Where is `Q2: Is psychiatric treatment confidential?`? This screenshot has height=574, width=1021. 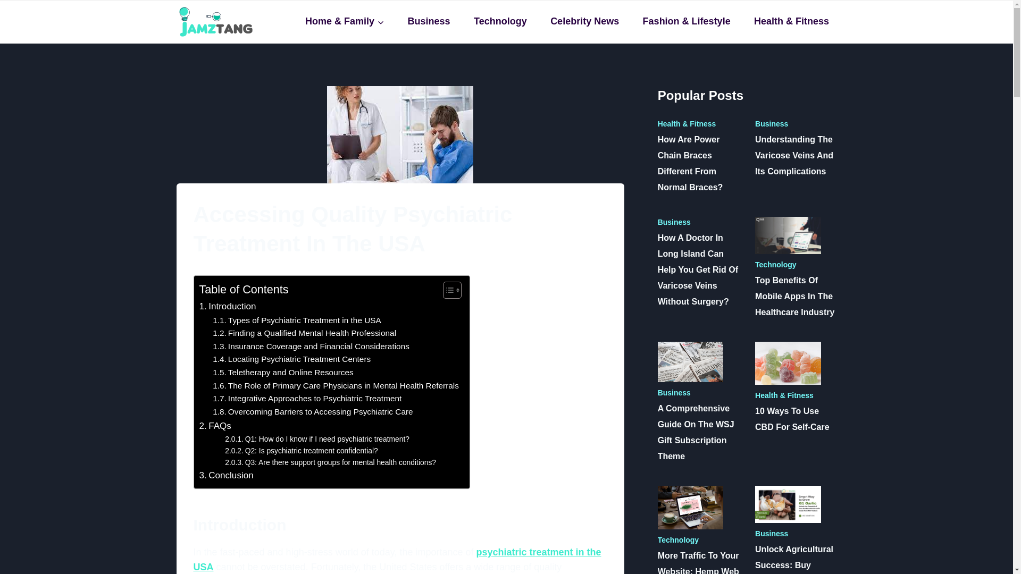 Q2: Is psychiatric treatment confidential? is located at coordinates (301, 451).